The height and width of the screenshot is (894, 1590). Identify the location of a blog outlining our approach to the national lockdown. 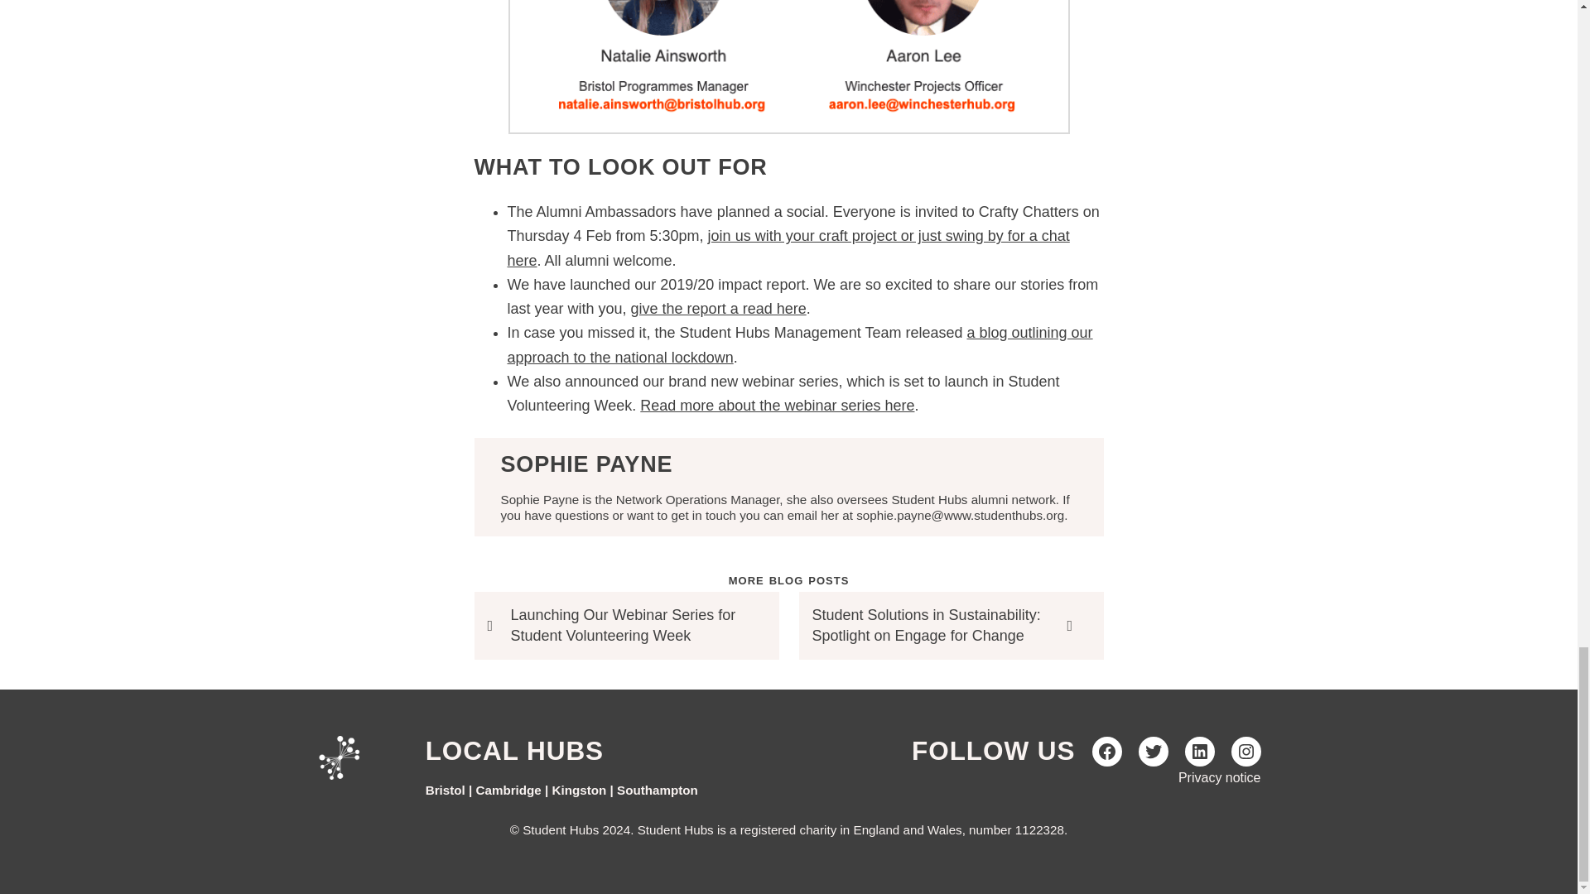
(800, 344).